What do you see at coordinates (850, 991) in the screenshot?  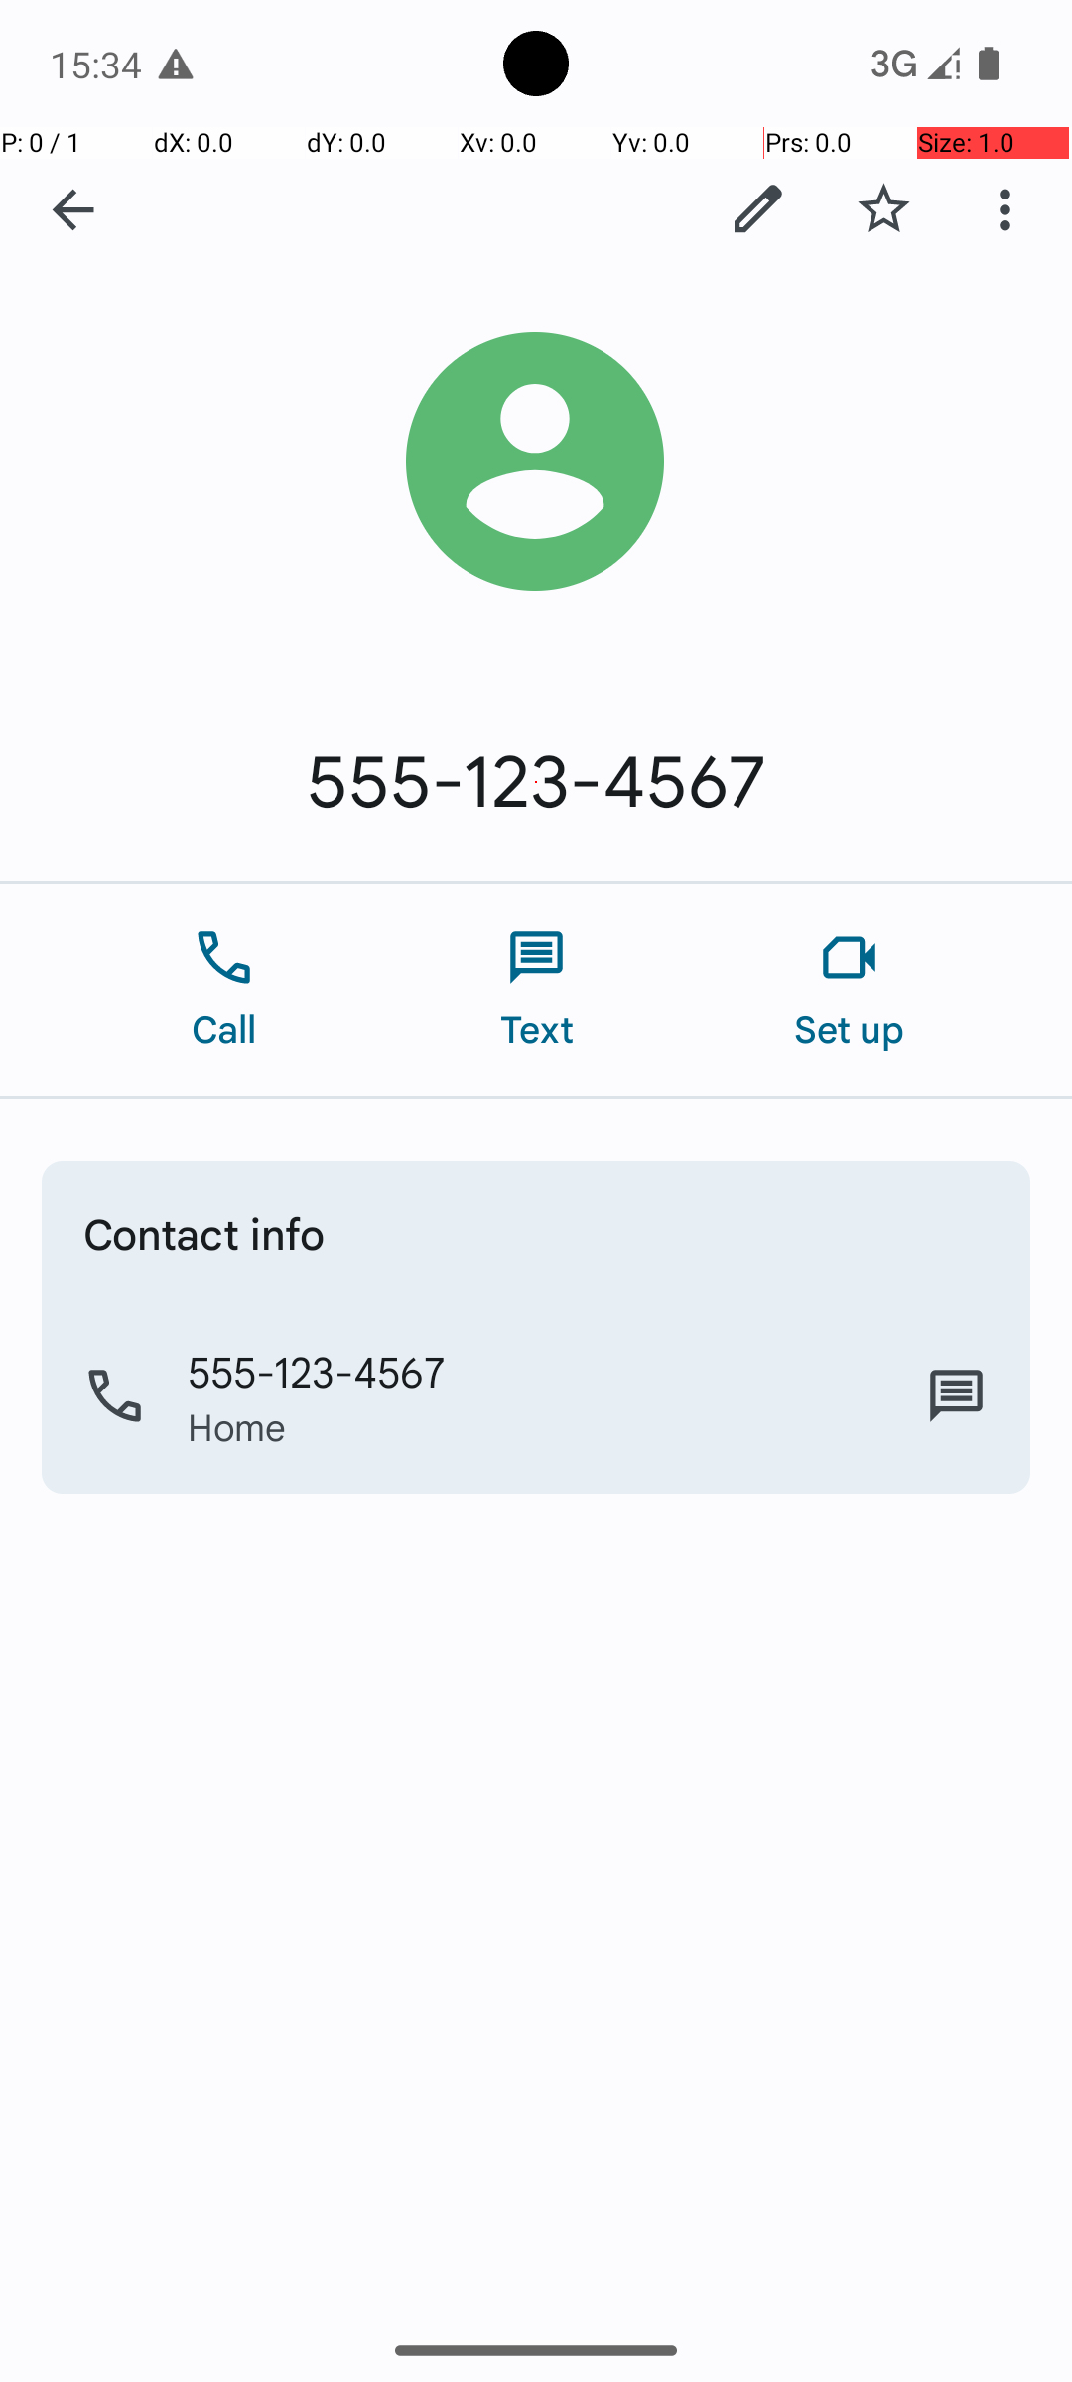 I see `Set up` at bounding box center [850, 991].